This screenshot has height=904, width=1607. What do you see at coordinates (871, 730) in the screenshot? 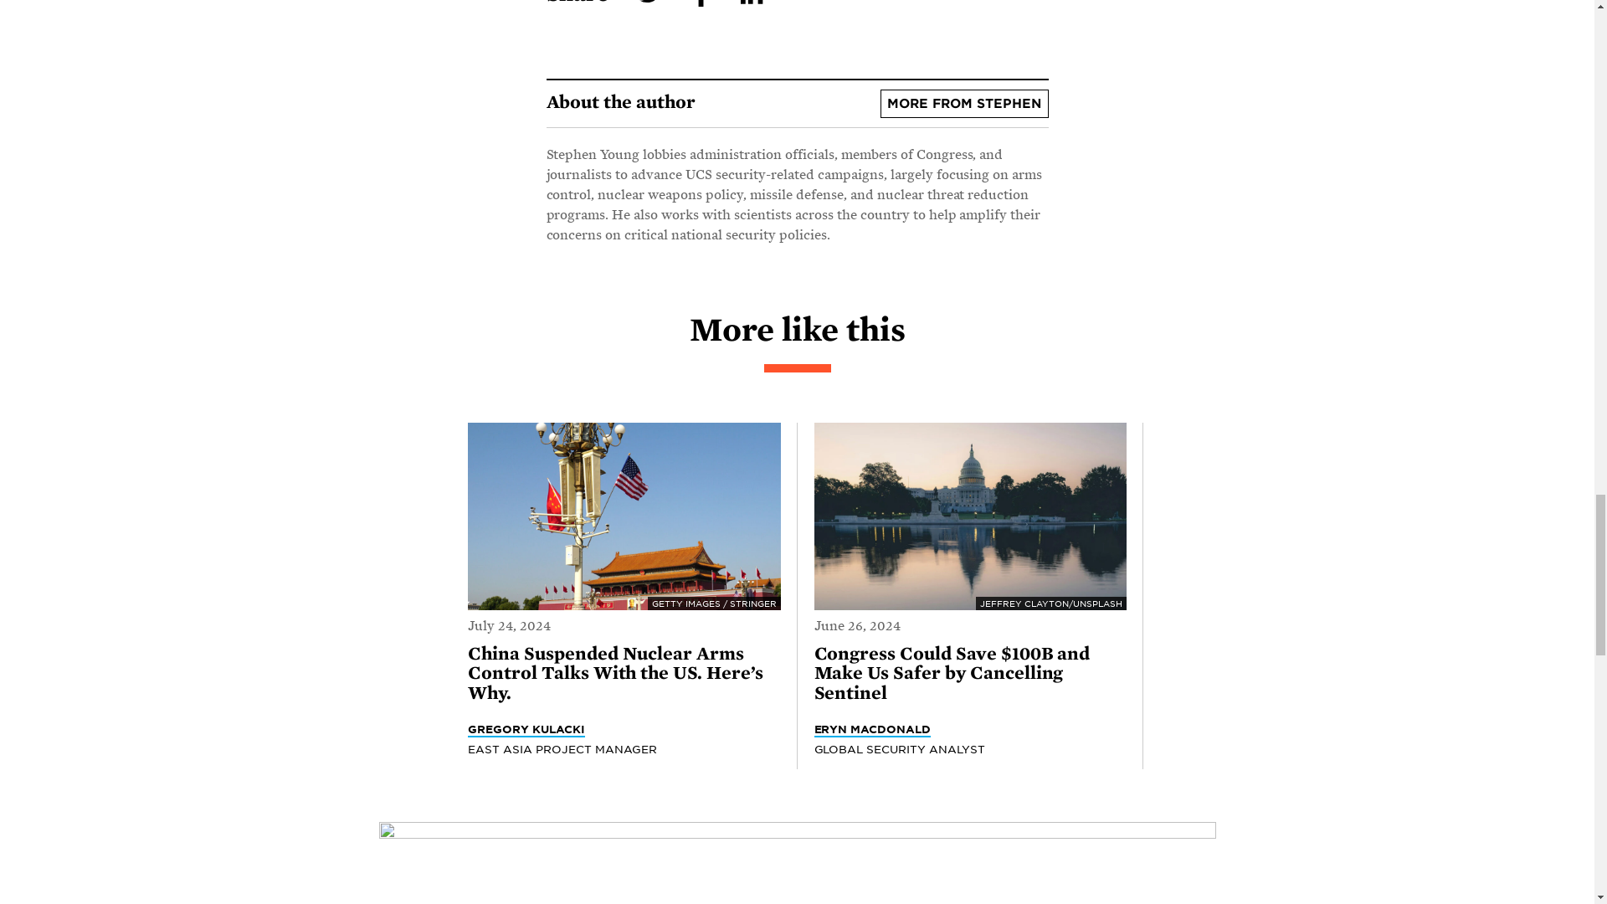
I see `ERYN MACDONALD` at bounding box center [871, 730].